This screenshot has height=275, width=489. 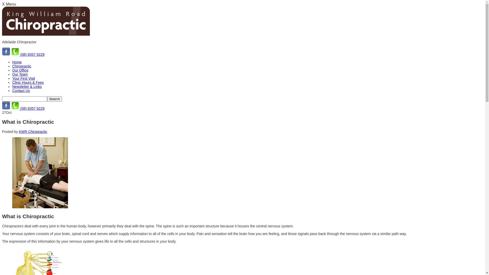 I want to click on Our Team, so click(x=20, y=74).